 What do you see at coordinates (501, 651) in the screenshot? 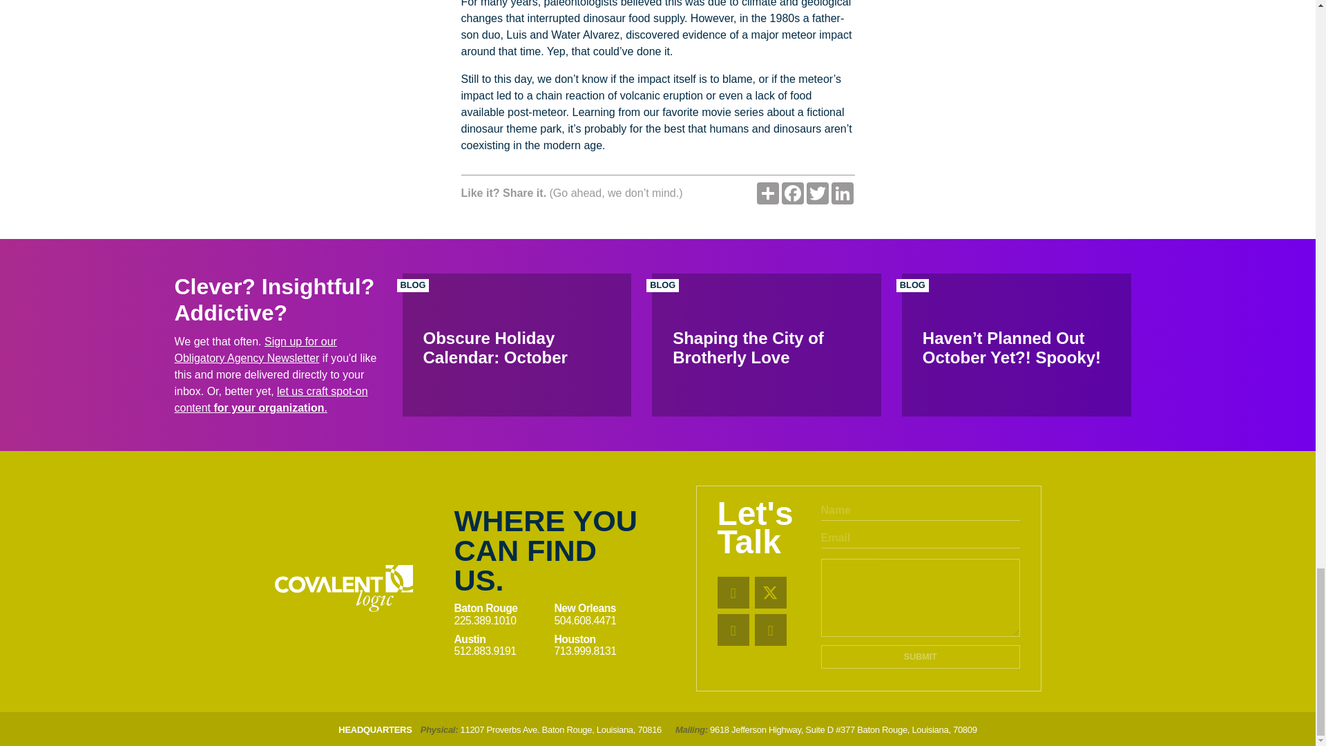
I see `512.883.9191` at bounding box center [501, 651].